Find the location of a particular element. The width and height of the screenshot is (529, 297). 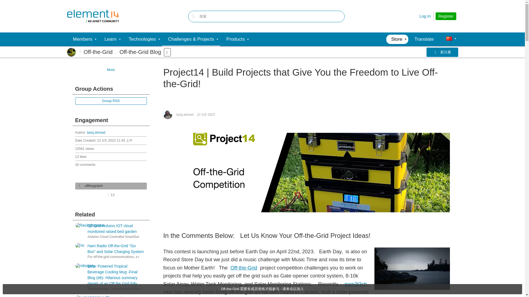

Technologies is located at coordinates (142, 39).